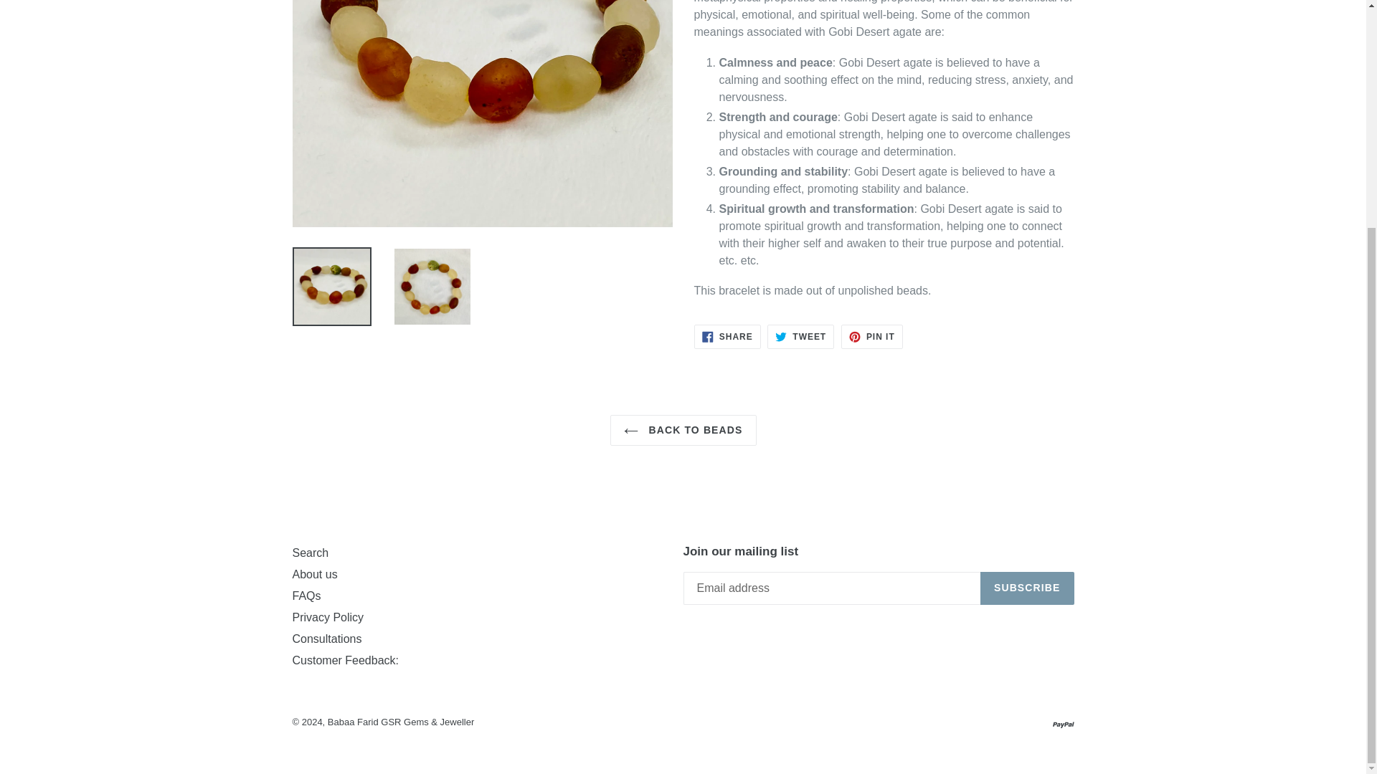  What do you see at coordinates (800, 337) in the screenshot?
I see `Tweet on Twitter` at bounding box center [800, 337].